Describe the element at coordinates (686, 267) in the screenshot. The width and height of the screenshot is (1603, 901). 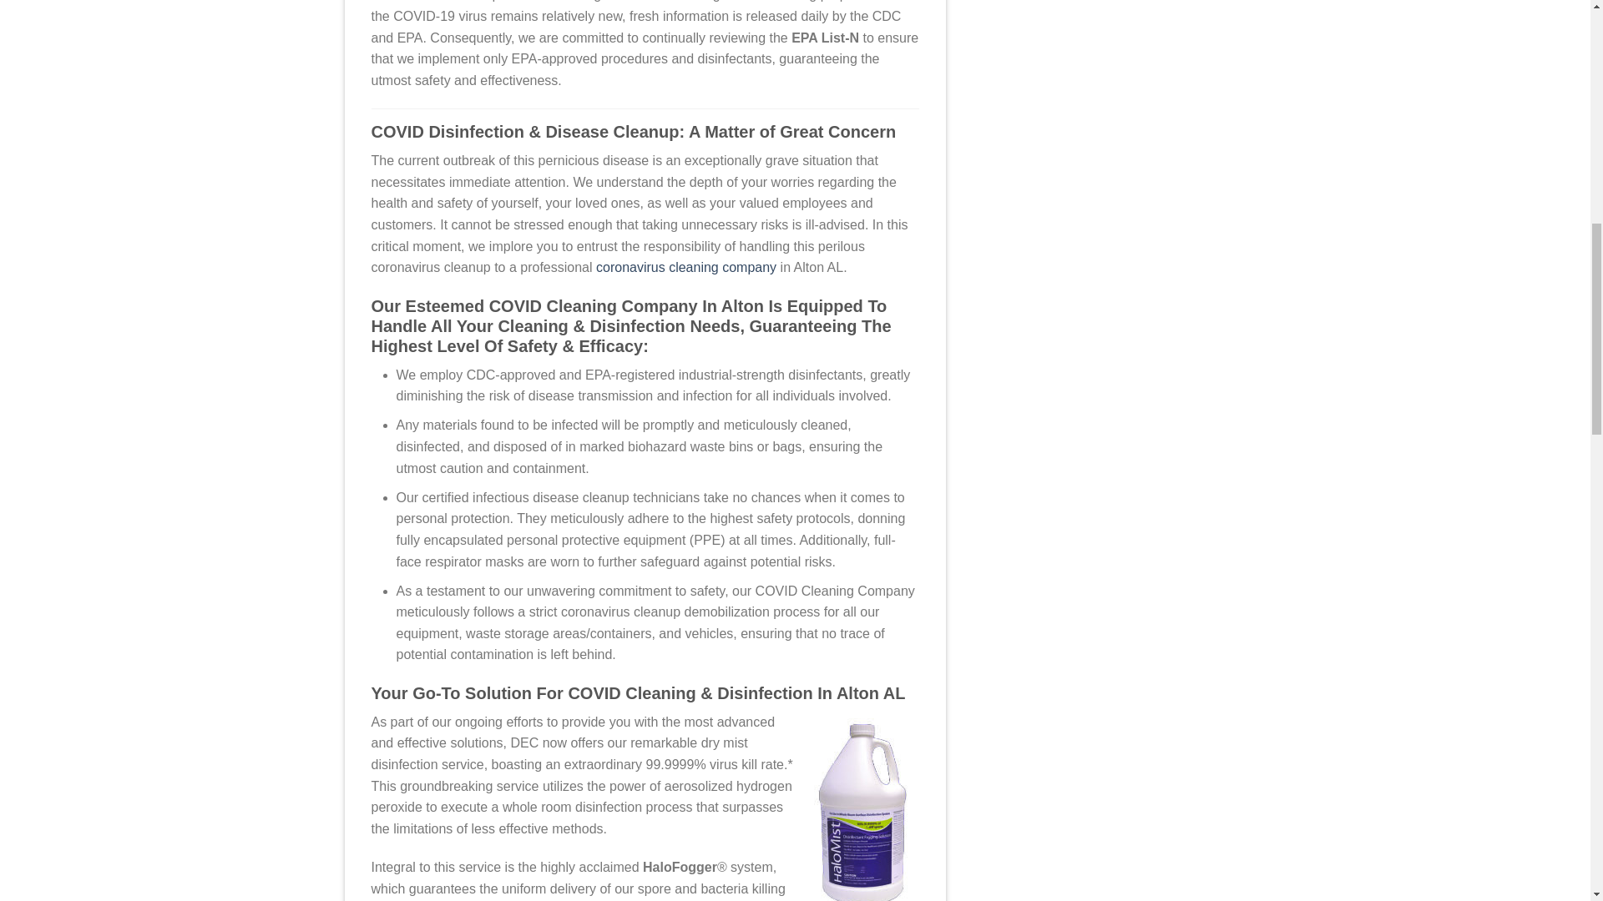
I see `coronavirus cleaning company` at that location.